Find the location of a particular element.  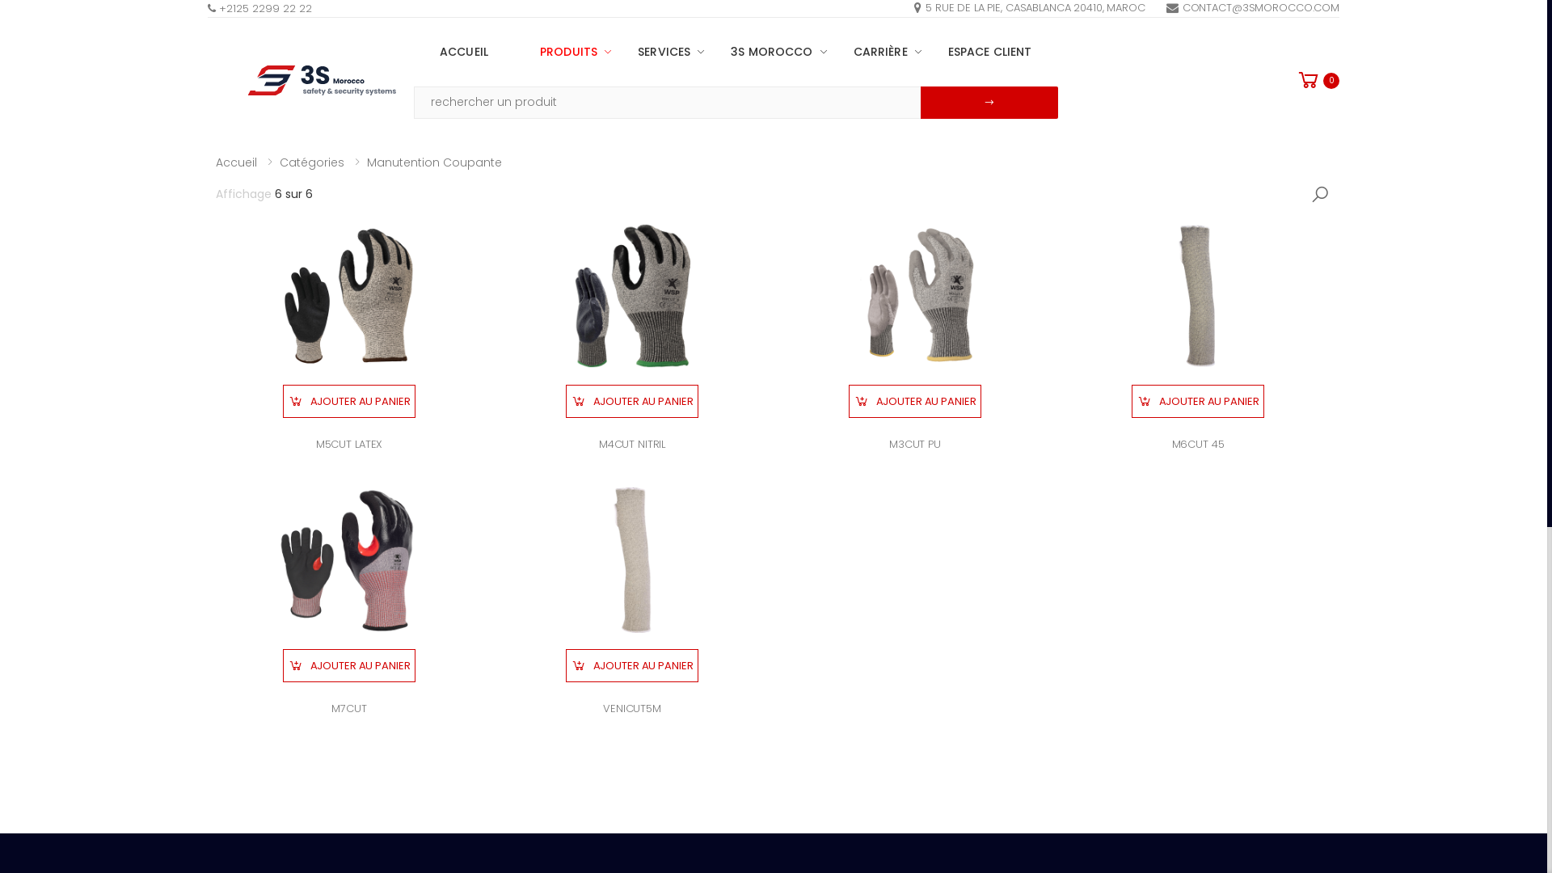

5 RUE DE LA PIE, CASABLANCA 20410, MAROC is located at coordinates (1030, 8).